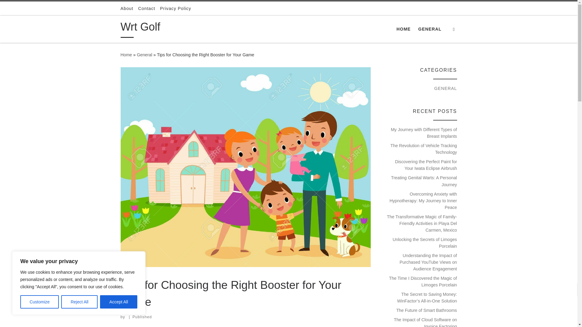 The image size is (582, 327). Describe the element at coordinates (79, 302) in the screenshot. I see `Reject All` at that location.